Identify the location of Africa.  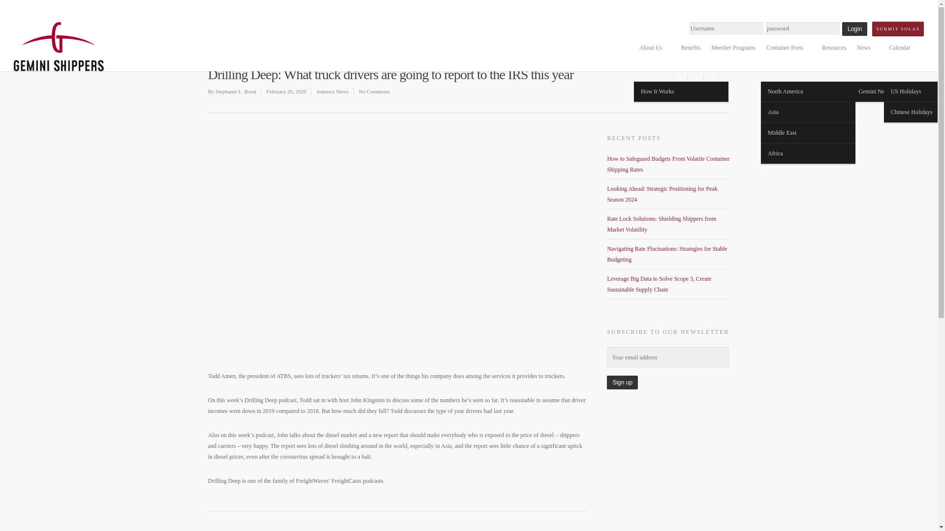
(808, 153).